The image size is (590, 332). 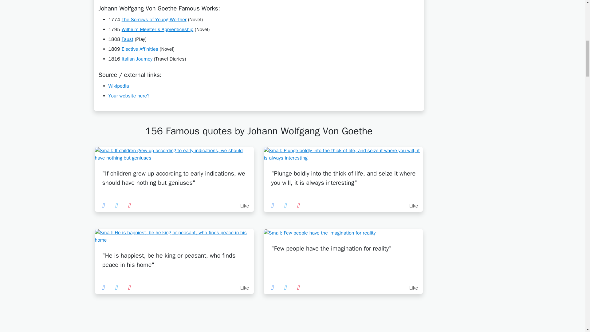 I want to click on Italian Journey, so click(x=137, y=59).